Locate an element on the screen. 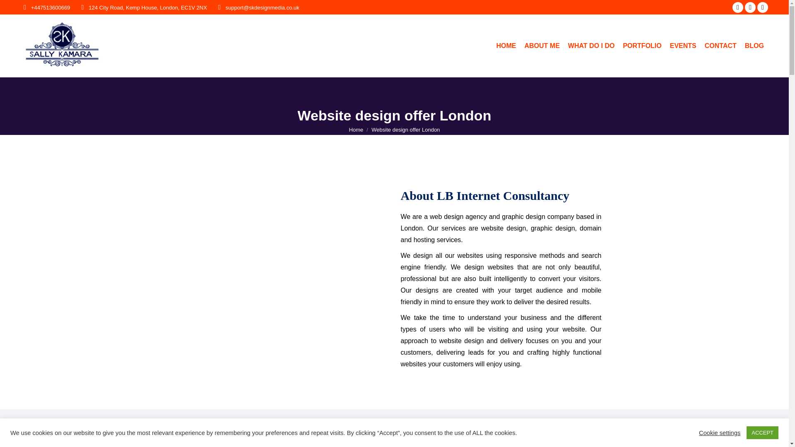  EVENTS is located at coordinates (683, 46).